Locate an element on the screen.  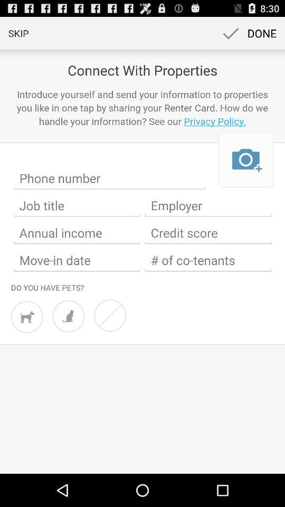
add annual income is located at coordinates (77, 233).